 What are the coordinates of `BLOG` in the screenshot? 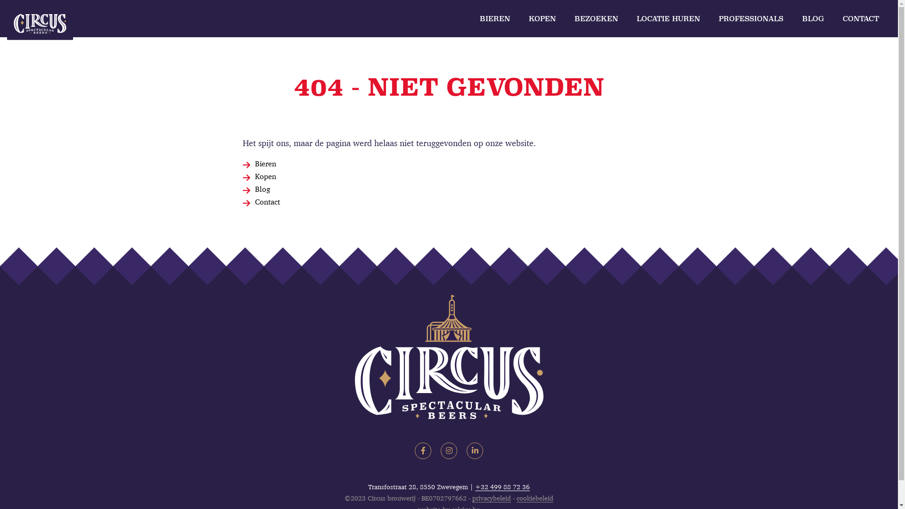 It's located at (813, 19).